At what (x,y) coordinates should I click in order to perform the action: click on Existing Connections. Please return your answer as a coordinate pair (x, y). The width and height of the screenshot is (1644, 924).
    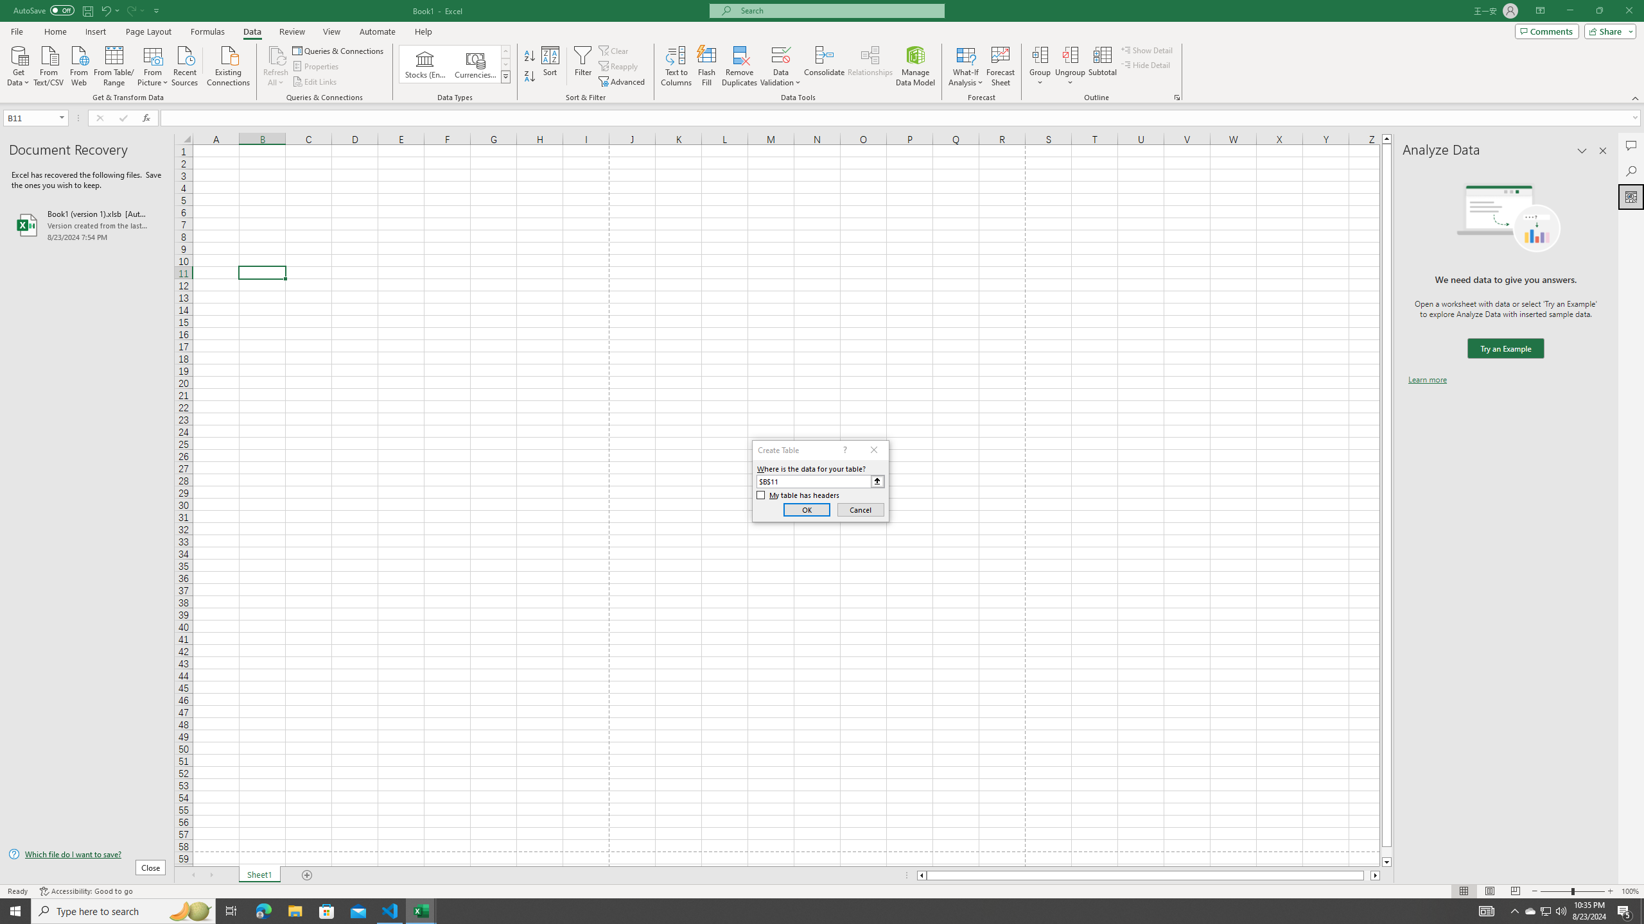
    Looking at the image, I should click on (229, 65).